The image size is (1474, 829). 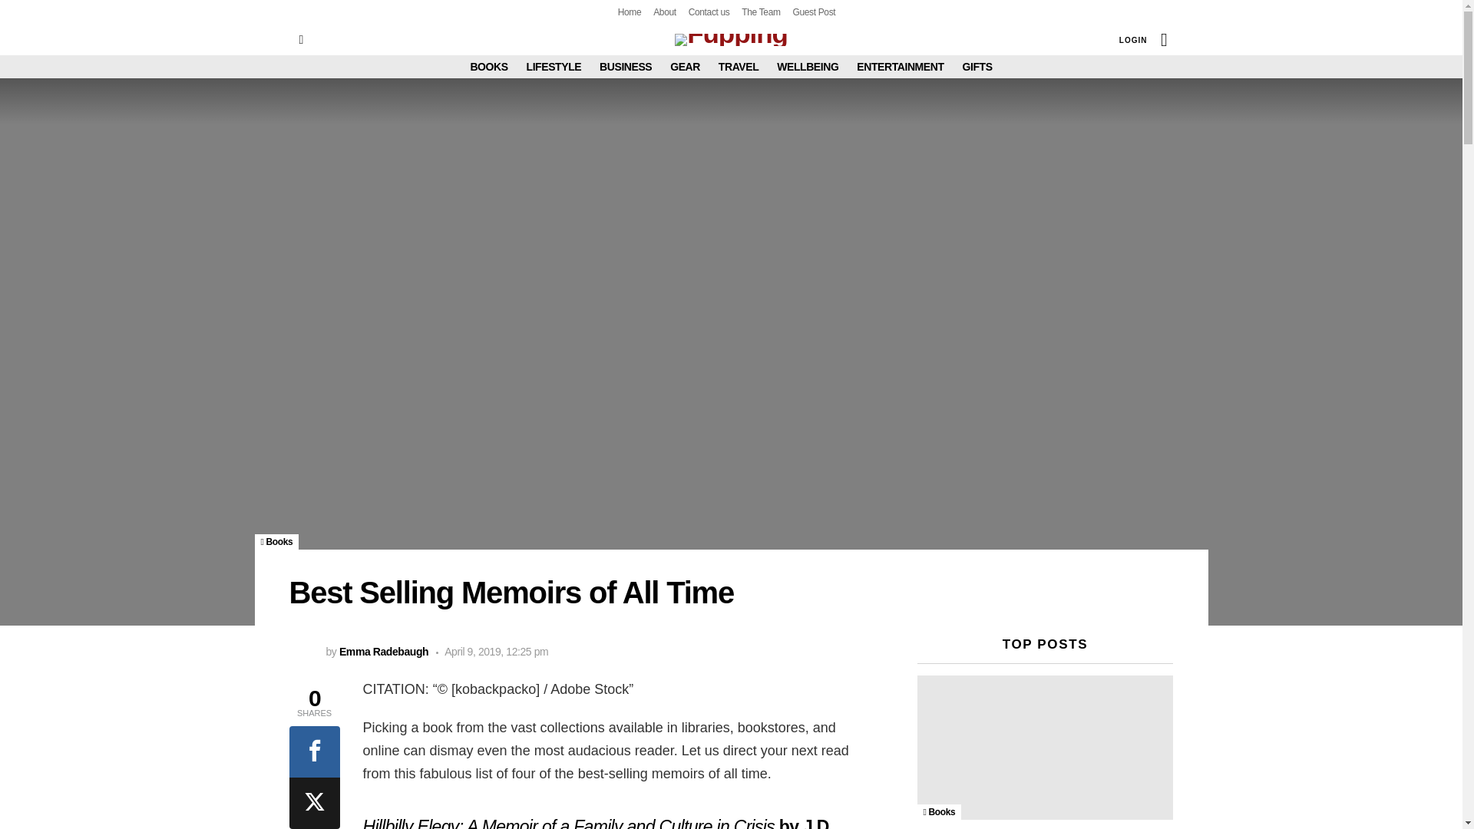 What do you see at coordinates (384, 652) in the screenshot?
I see `Posts by Emma Radebaugh` at bounding box center [384, 652].